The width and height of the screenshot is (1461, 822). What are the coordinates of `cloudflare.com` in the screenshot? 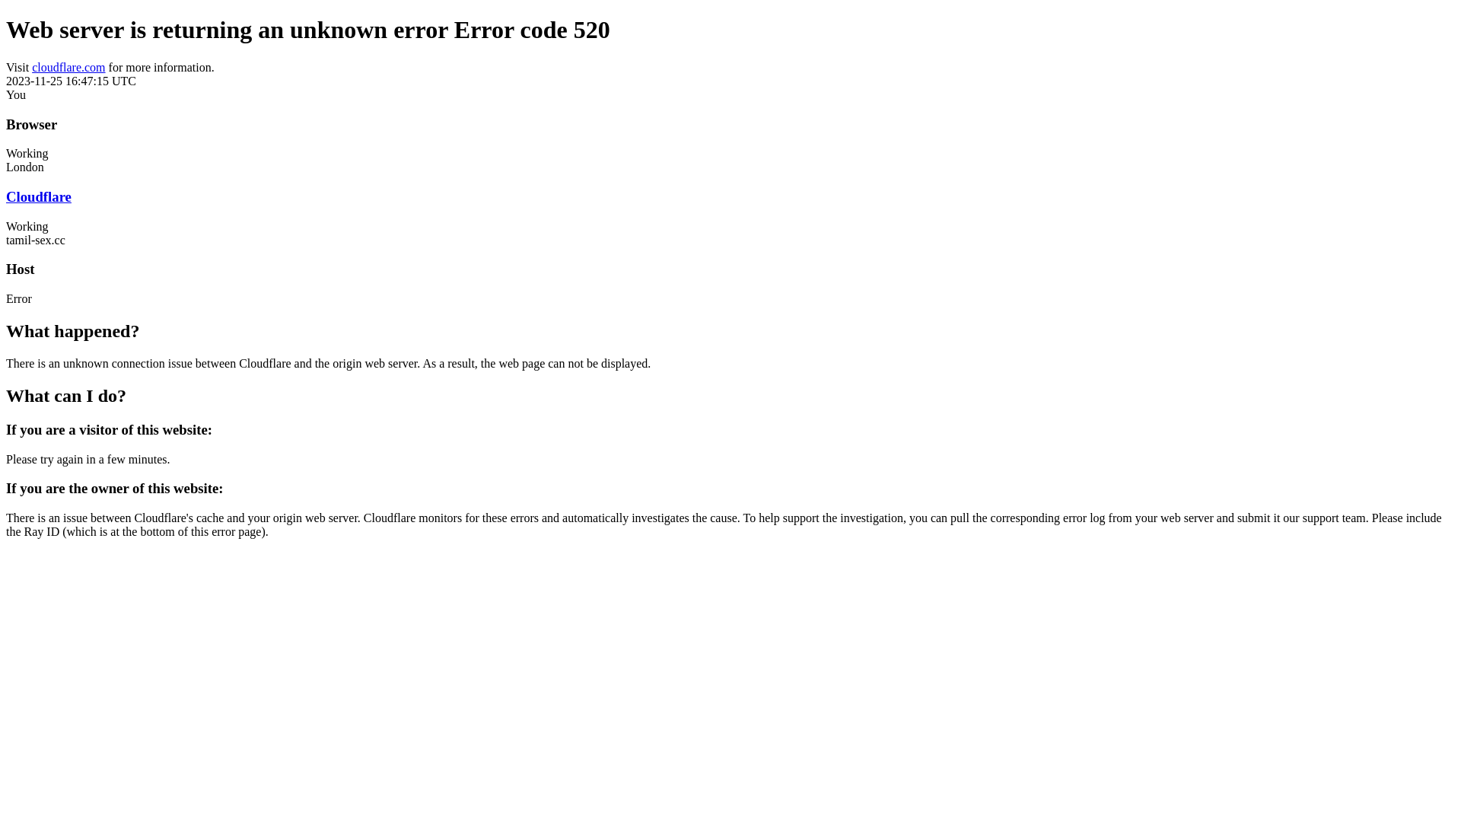 It's located at (68, 67).